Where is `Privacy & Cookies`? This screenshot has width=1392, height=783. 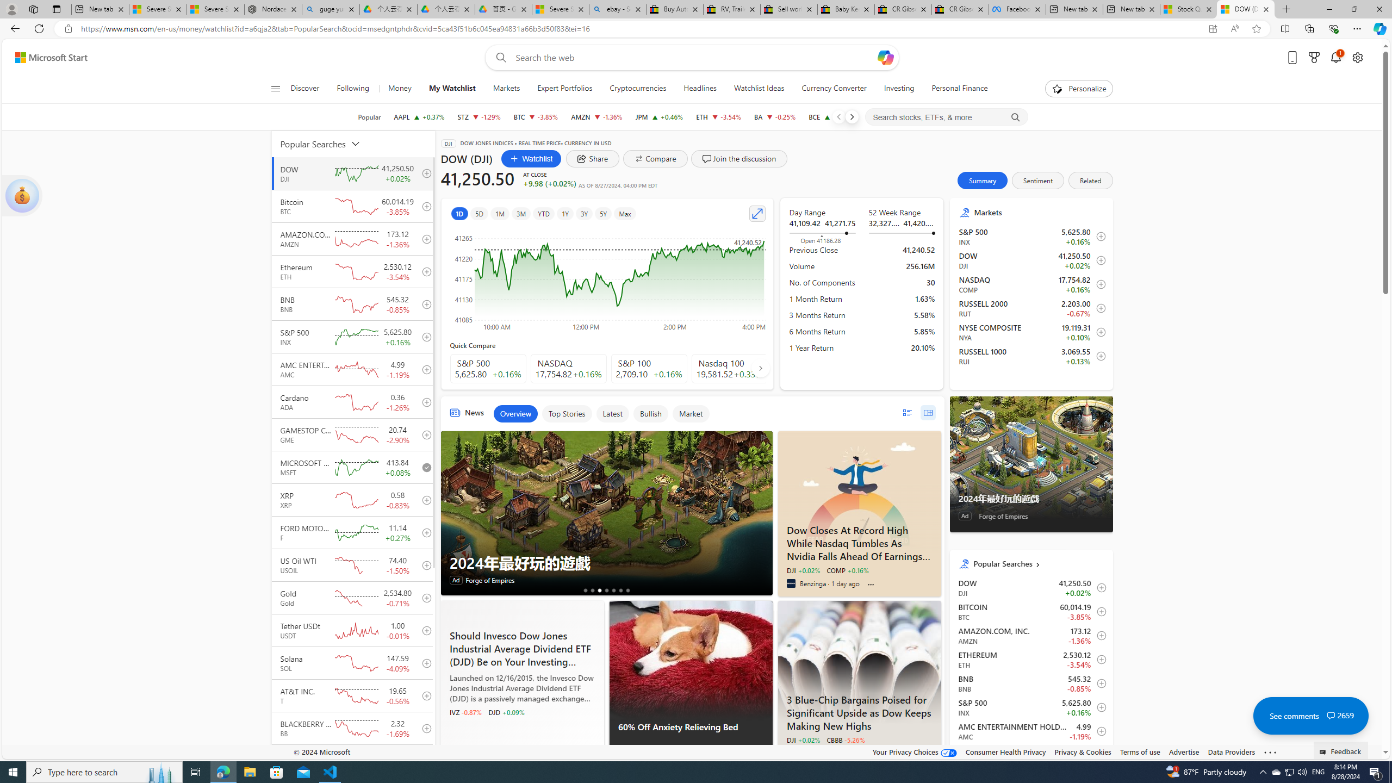
Privacy & Cookies is located at coordinates (1082, 751).